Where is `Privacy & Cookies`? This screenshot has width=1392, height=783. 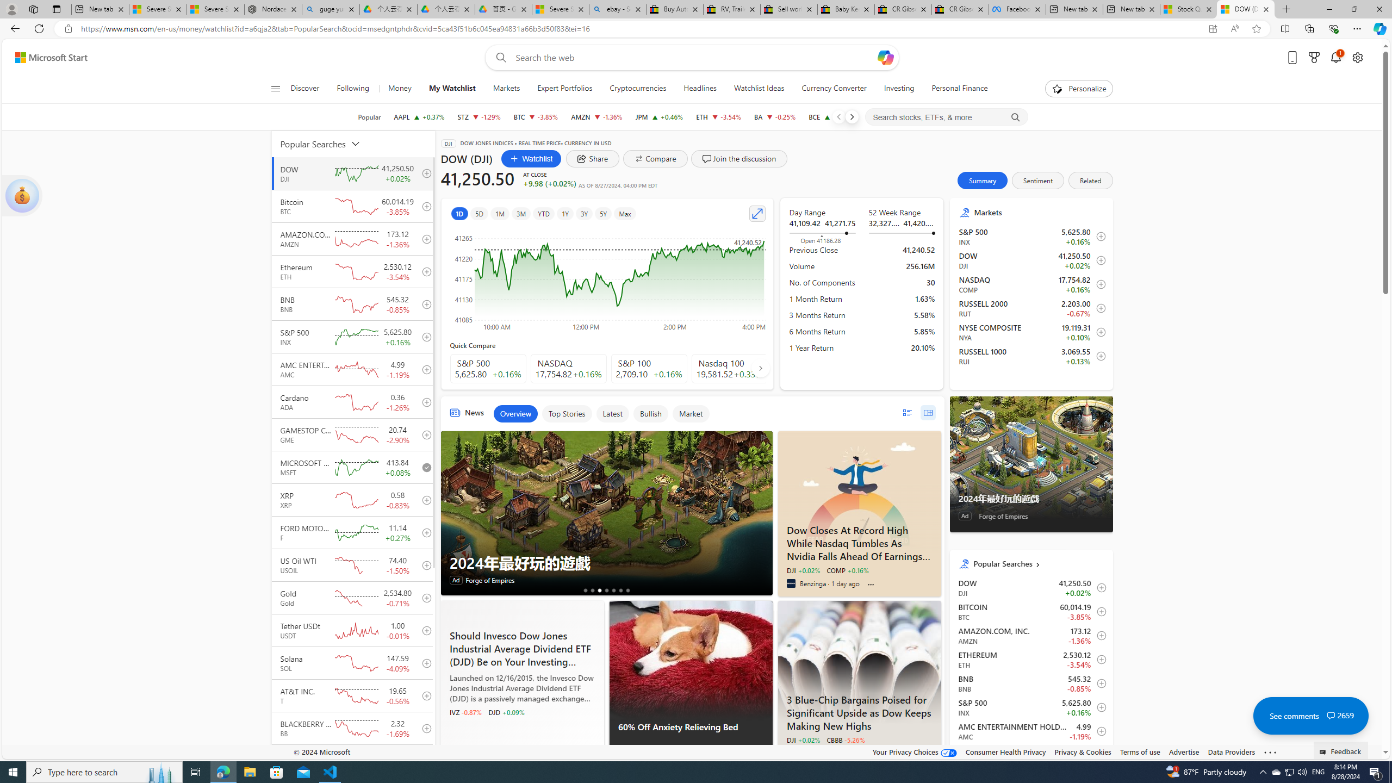
Privacy & Cookies is located at coordinates (1082, 751).